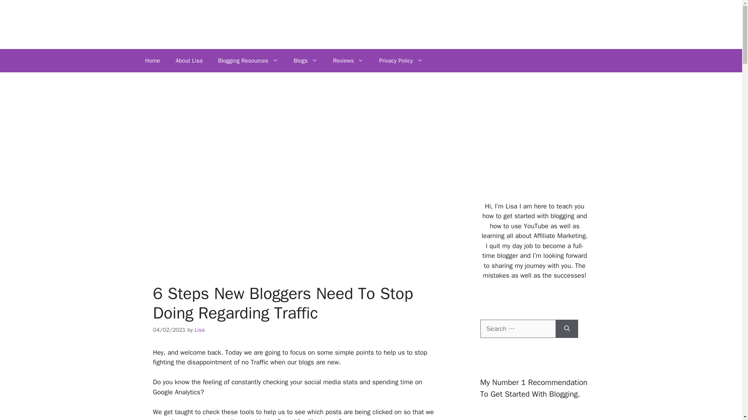 The width and height of the screenshot is (748, 420). I want to click on Home, so click(152, 61).